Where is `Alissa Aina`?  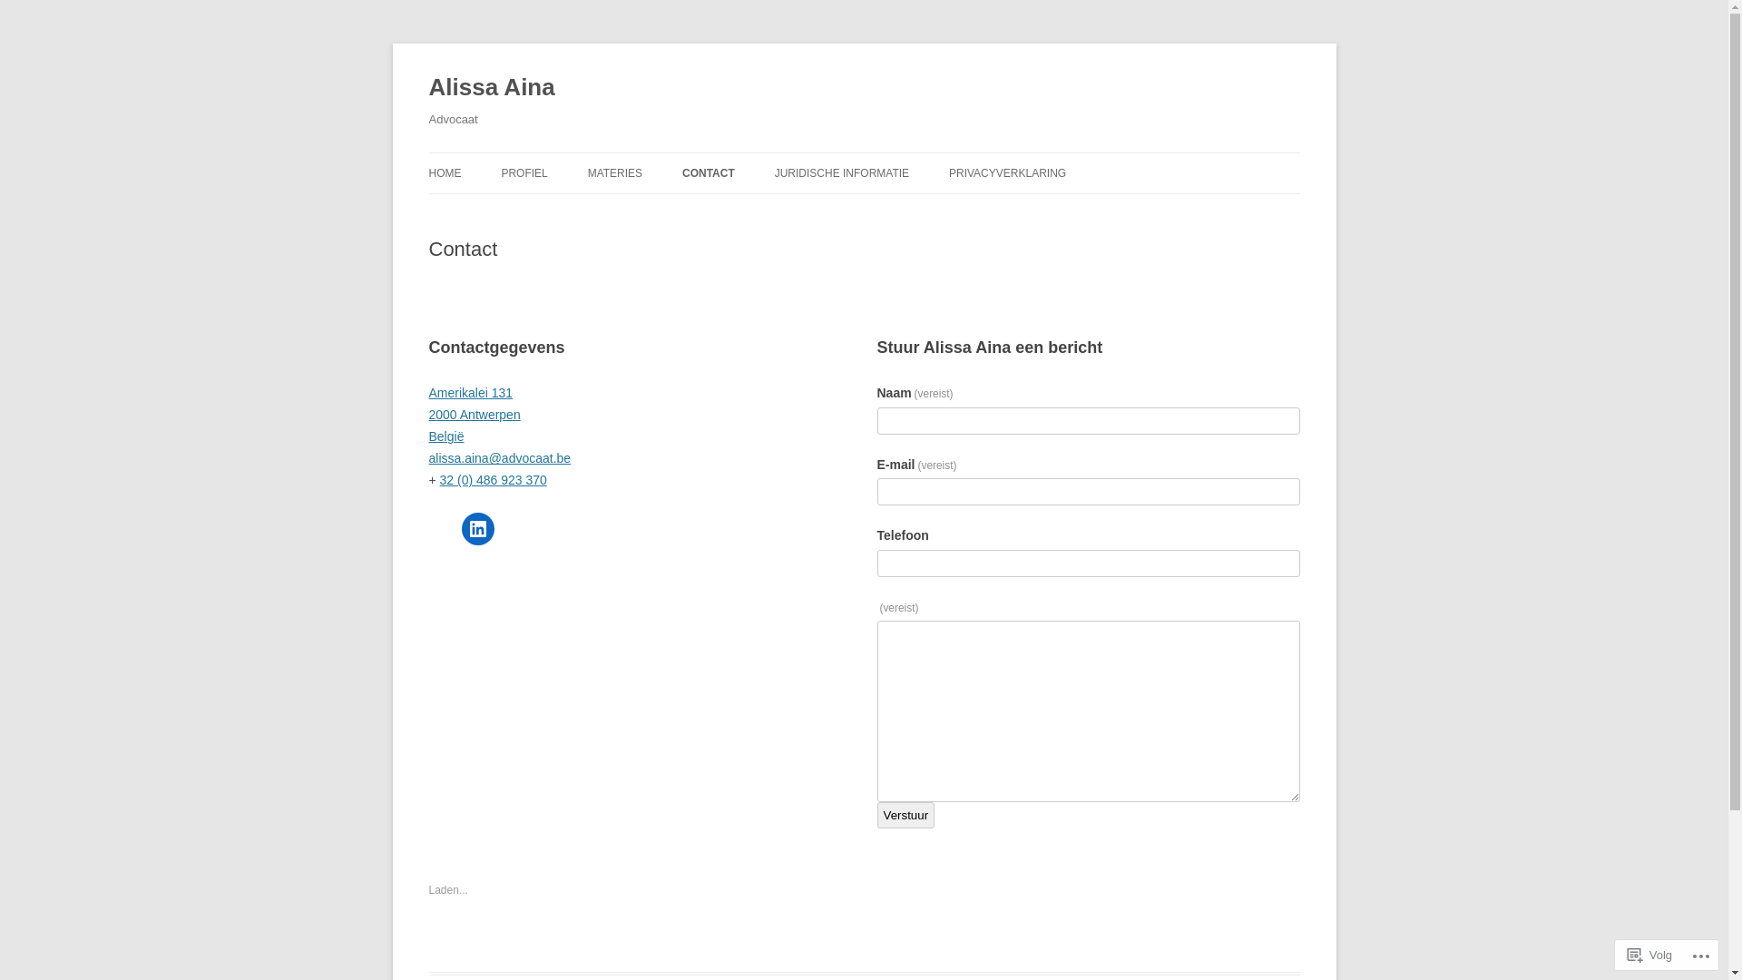
Alissa Aina is located at coordinates (492, 87).